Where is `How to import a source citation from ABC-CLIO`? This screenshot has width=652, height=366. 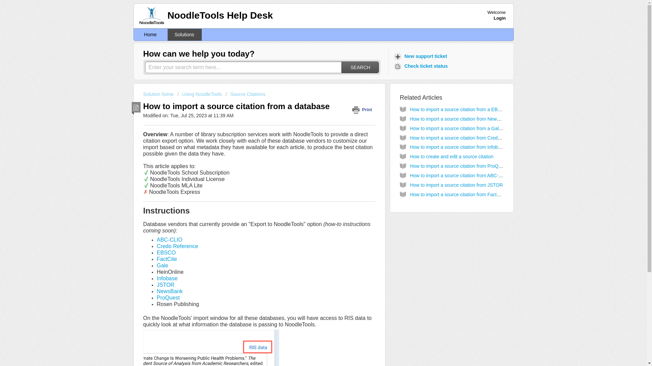 How to import a source citation from ABC-CLIO is located at coordinates (459, 175).